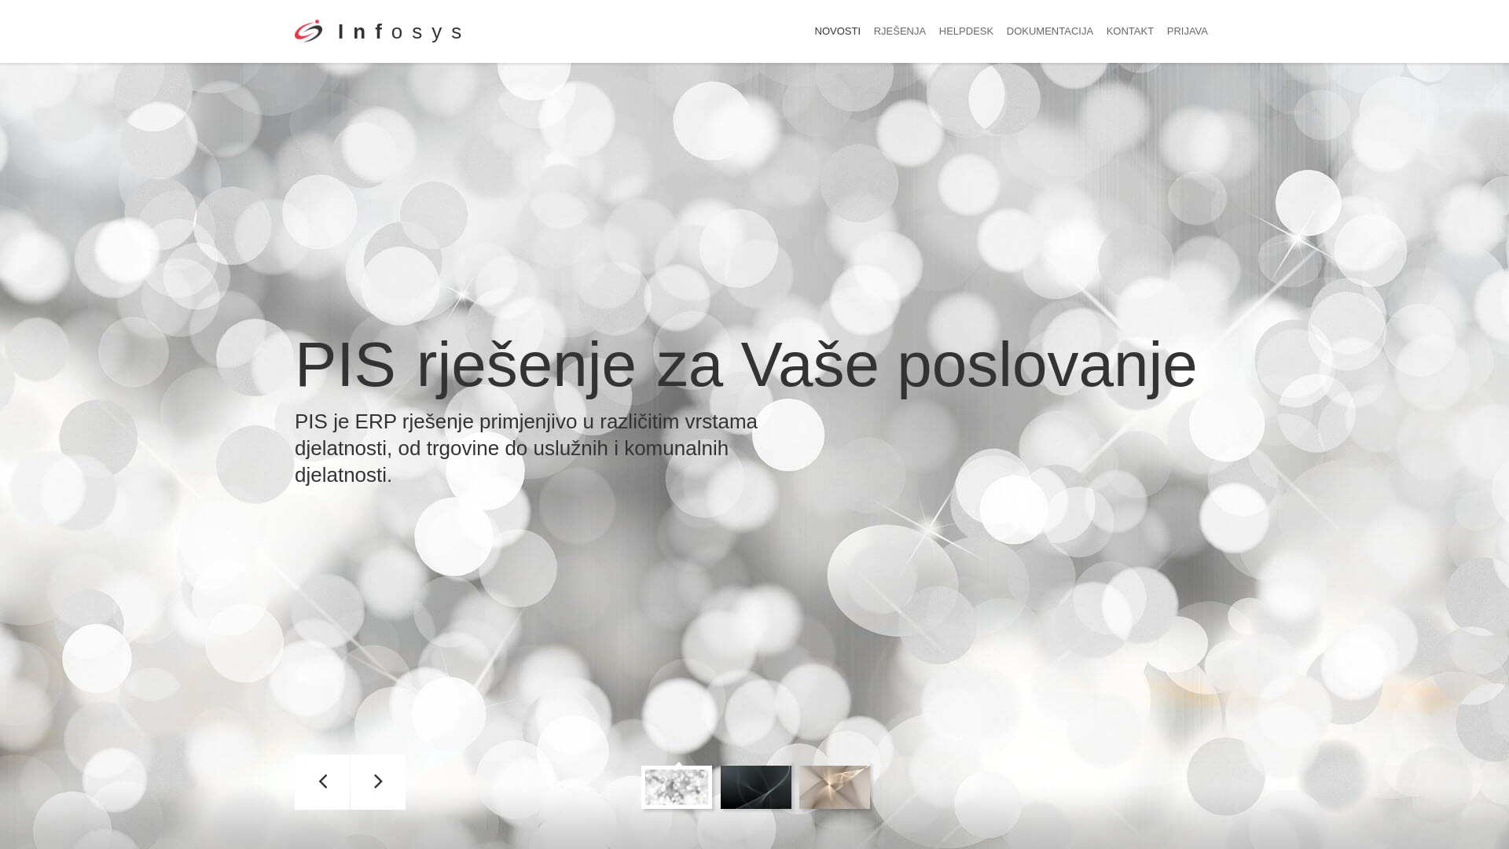 This screenshot has height=849, width=1509. Describe the element at coordinates (404, 31) in the screenshot. I see `Infosys` at that location.